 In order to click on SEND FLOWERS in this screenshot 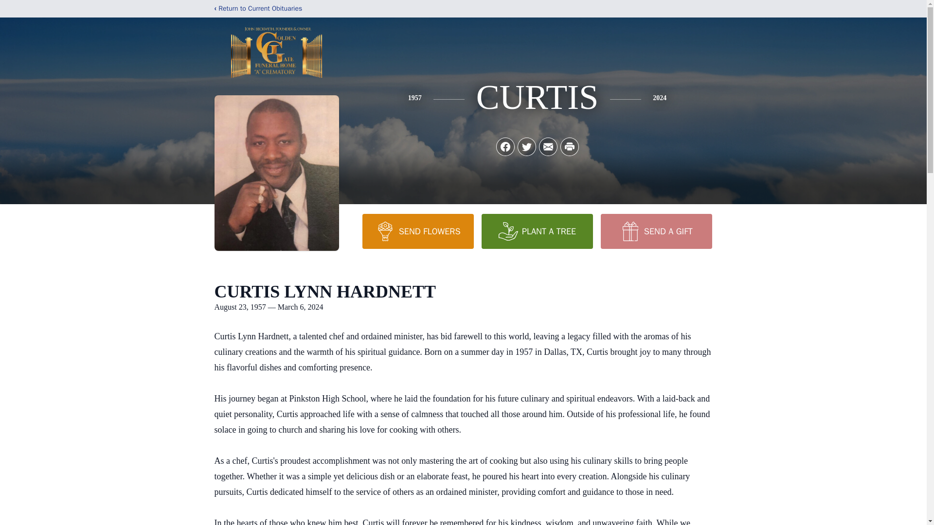, I will do `click(417, 231)`.